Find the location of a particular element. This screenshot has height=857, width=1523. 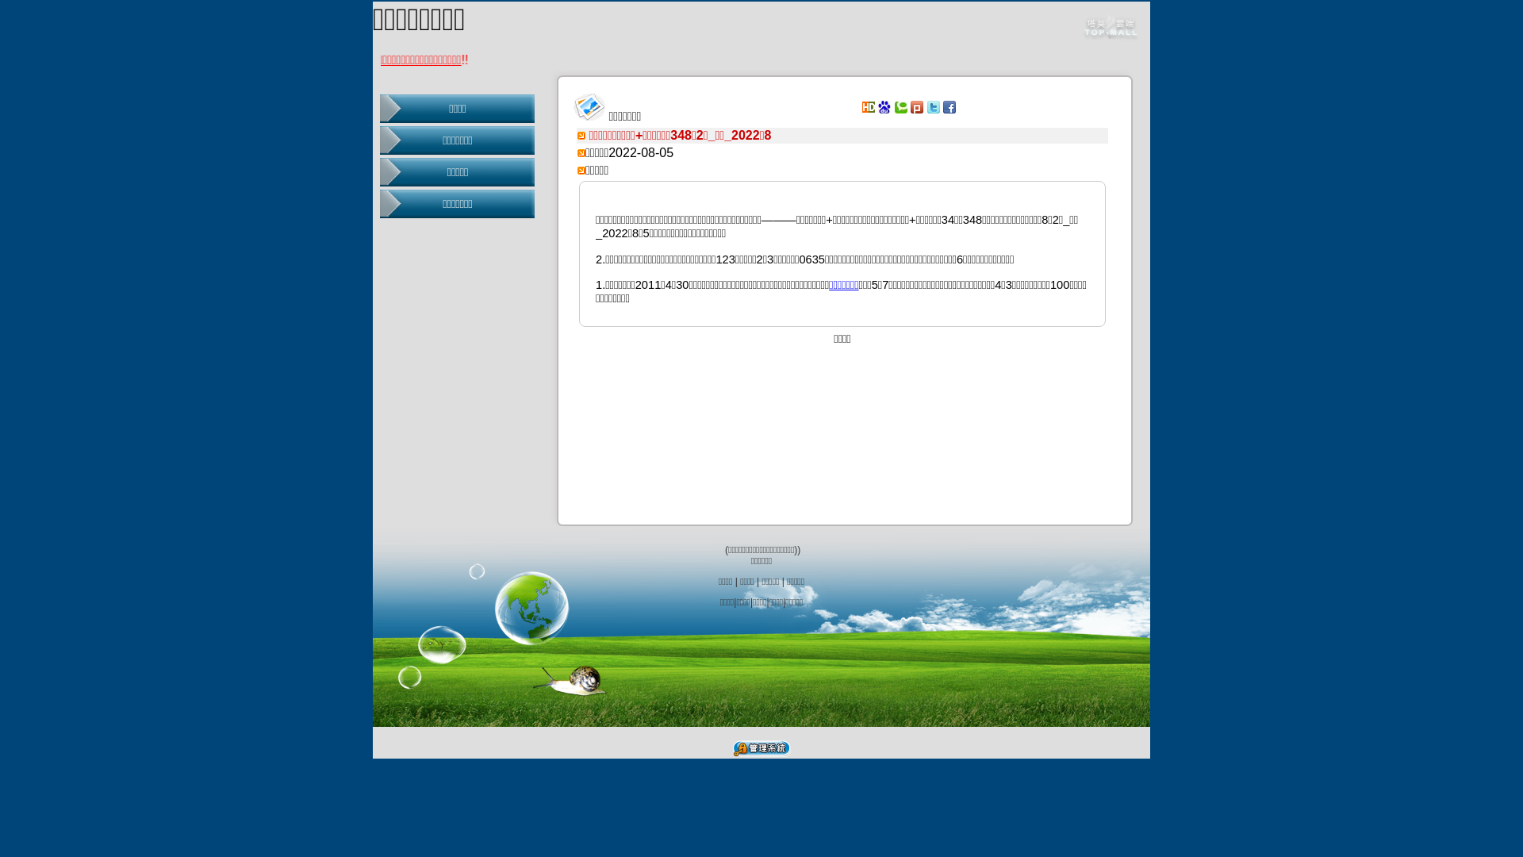

Baidu is located at coordinates (884, 106).